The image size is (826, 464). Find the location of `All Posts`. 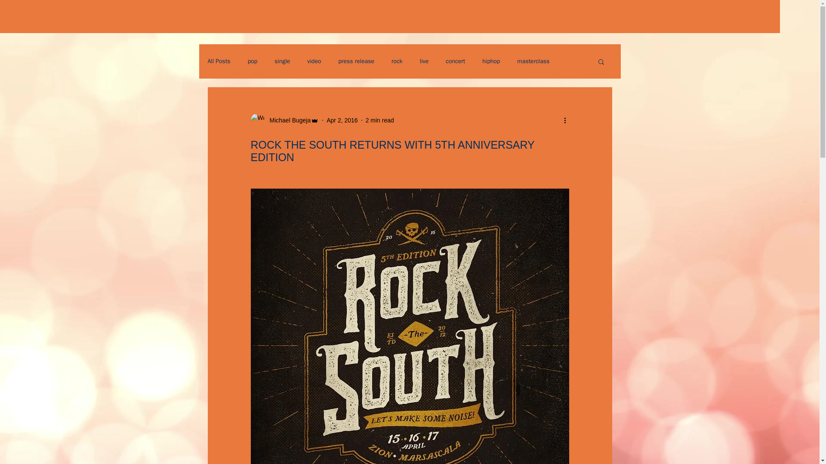

All Posts is located at coordinates (219, 61).